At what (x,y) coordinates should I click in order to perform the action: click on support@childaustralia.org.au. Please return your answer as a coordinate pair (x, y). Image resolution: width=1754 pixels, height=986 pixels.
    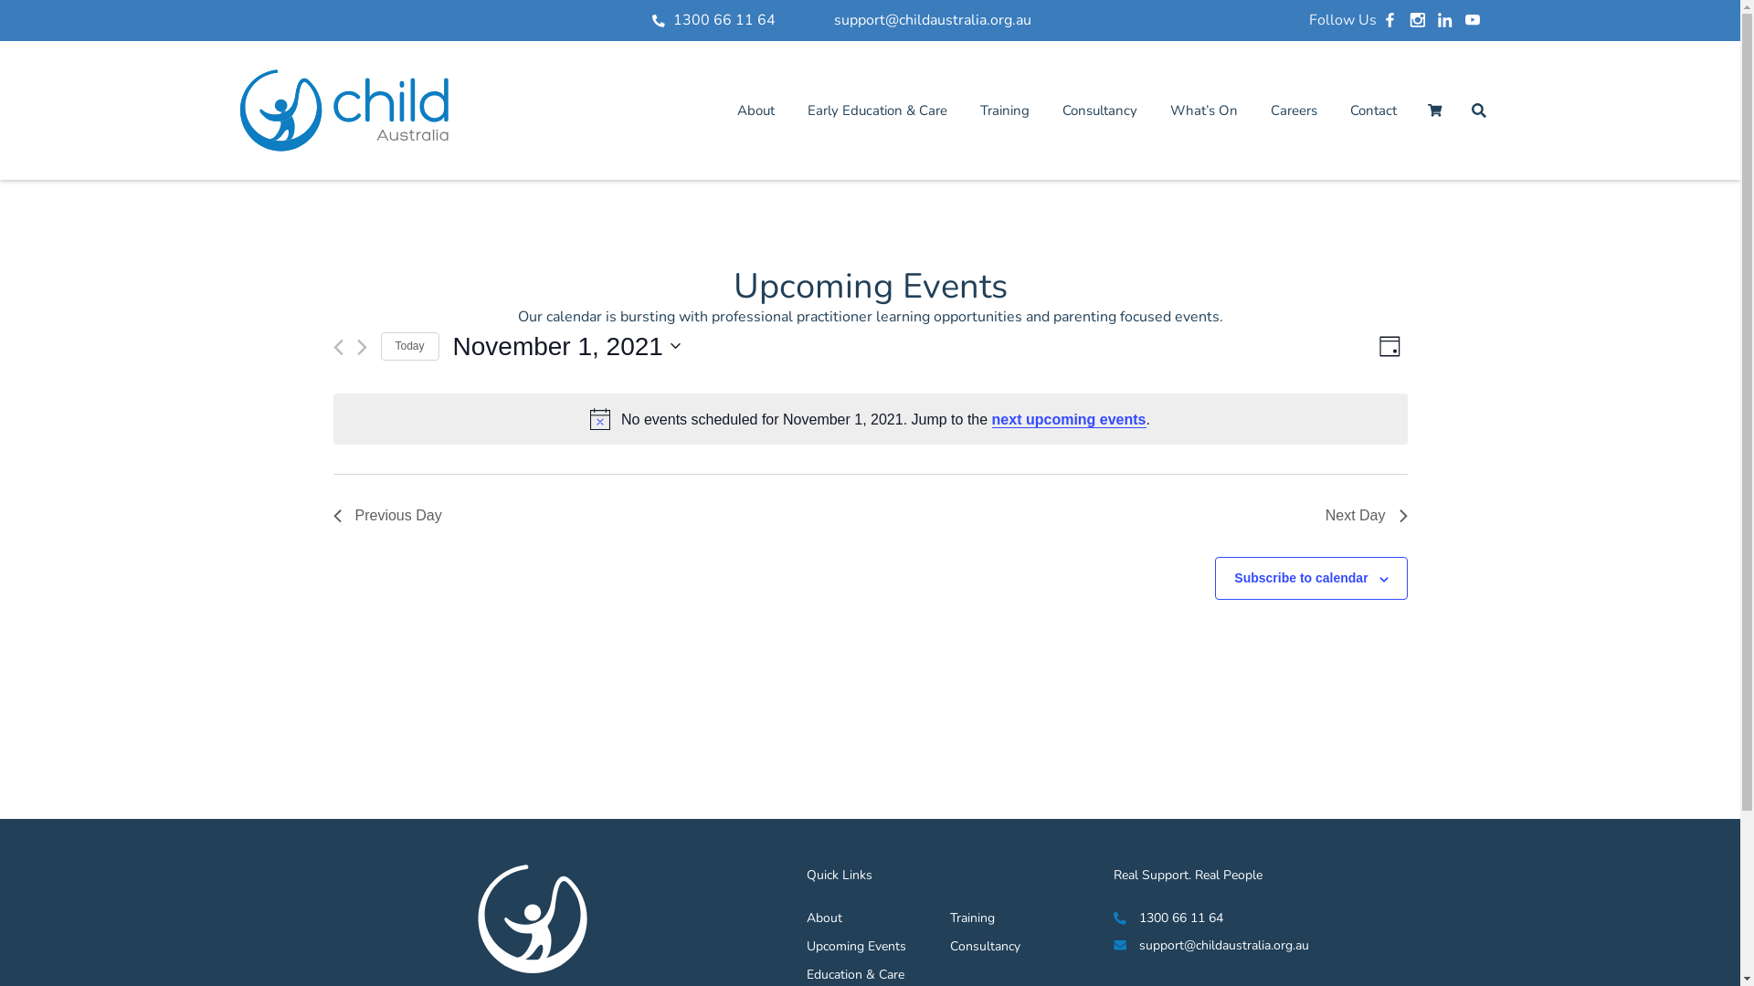
    Looking at the image, I should click on (1129, 946).